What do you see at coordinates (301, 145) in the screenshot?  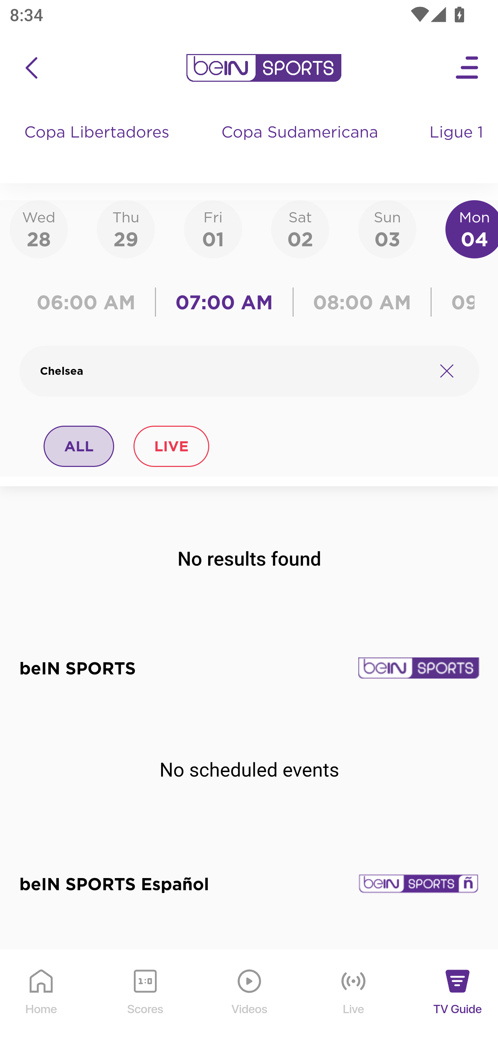 I see `Copa Sudamericana` at bounding box center [301, 145].